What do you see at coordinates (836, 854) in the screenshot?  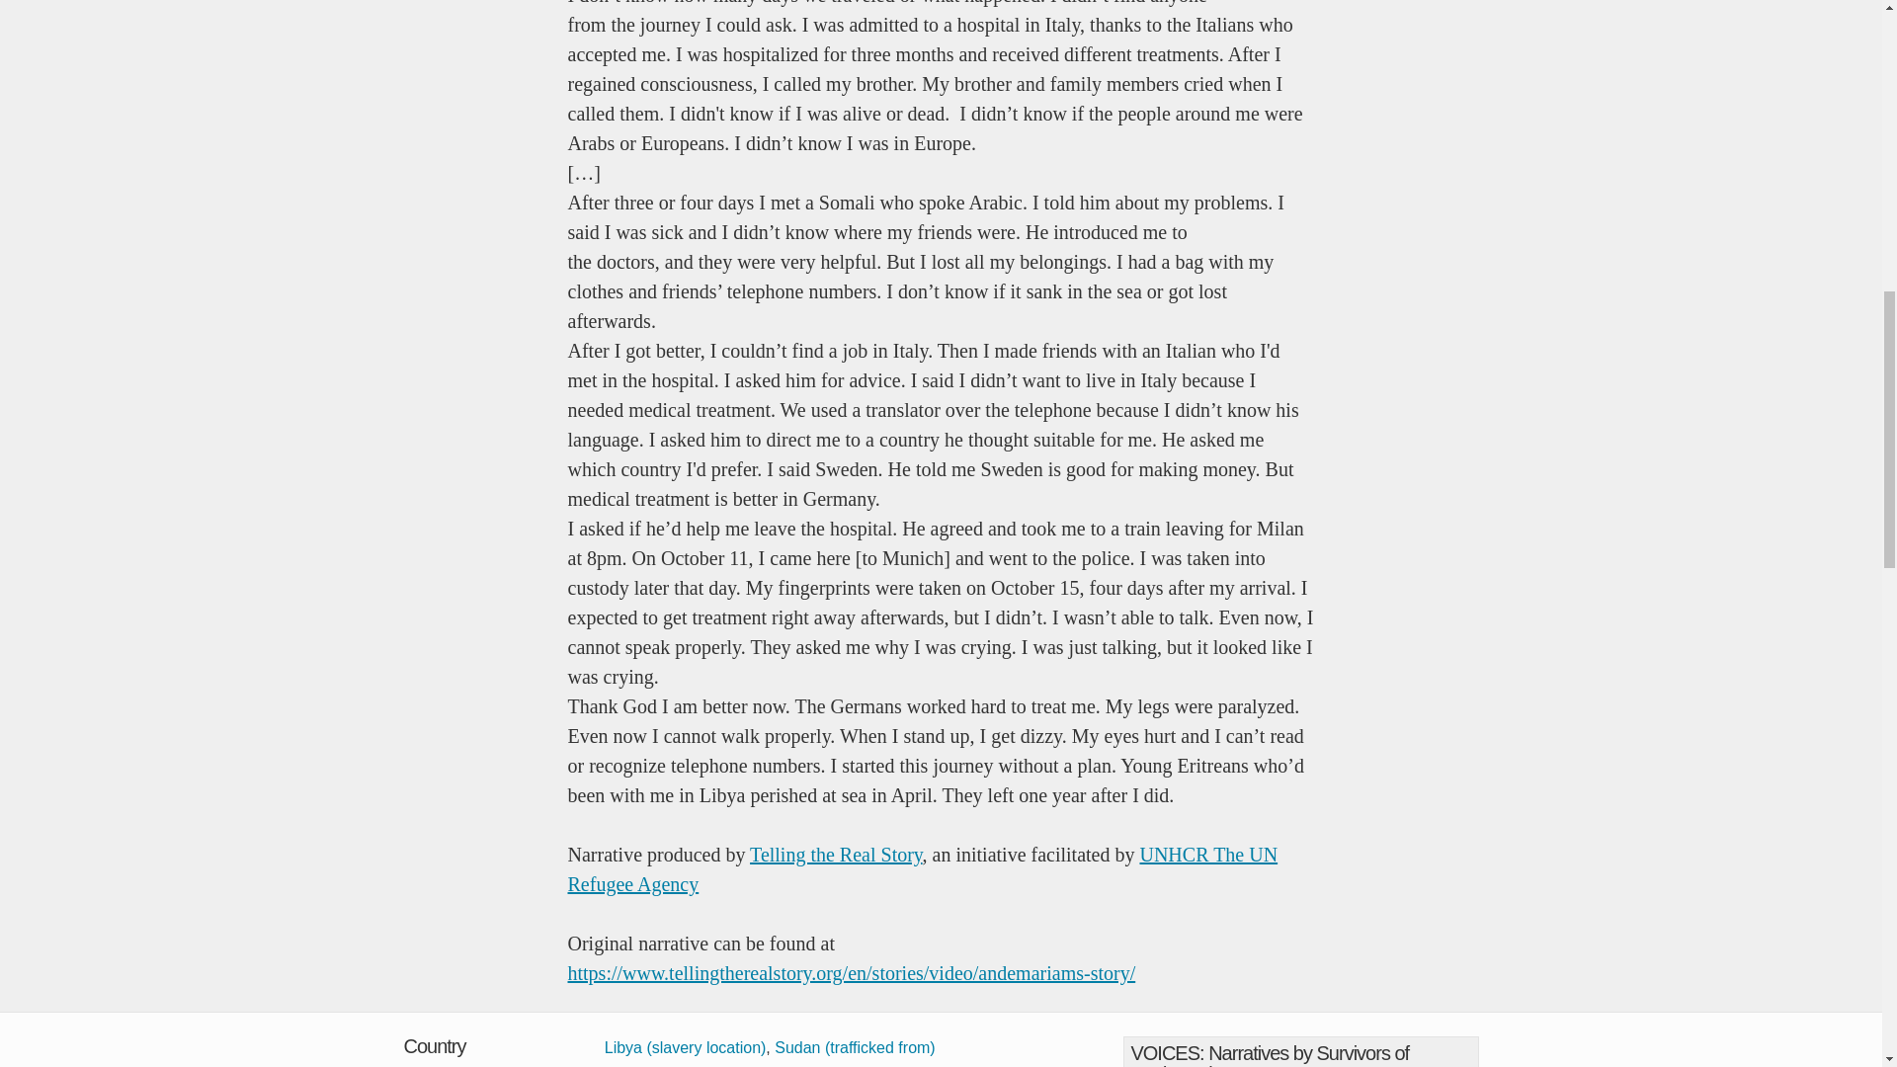 I see `Telling the Real Story` at bounding box center [836, 854].